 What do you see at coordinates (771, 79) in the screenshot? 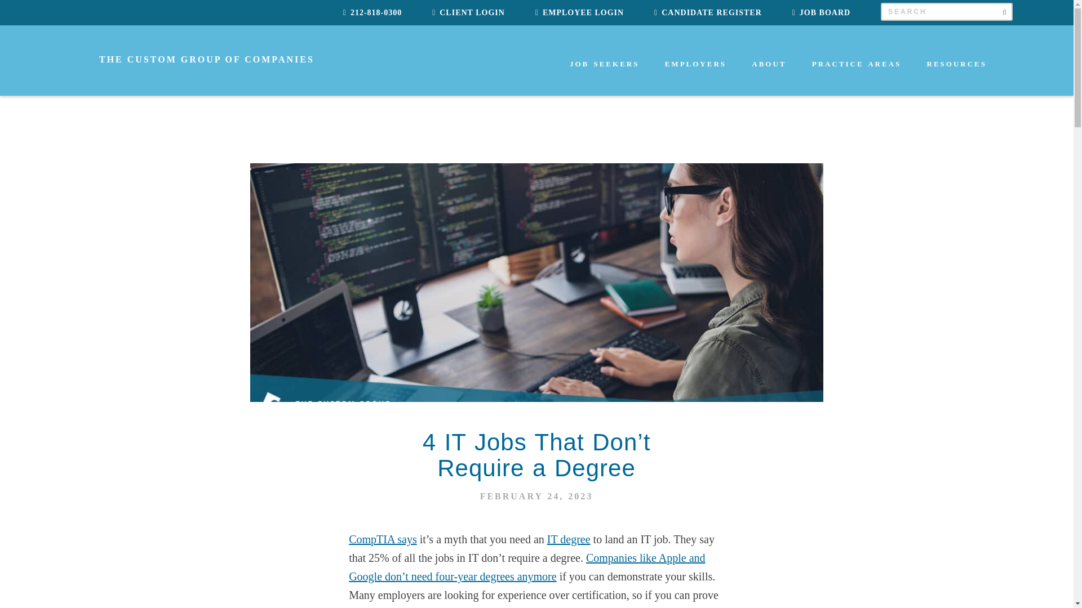
I see `ABOUT` at bounding box center [771, 79].